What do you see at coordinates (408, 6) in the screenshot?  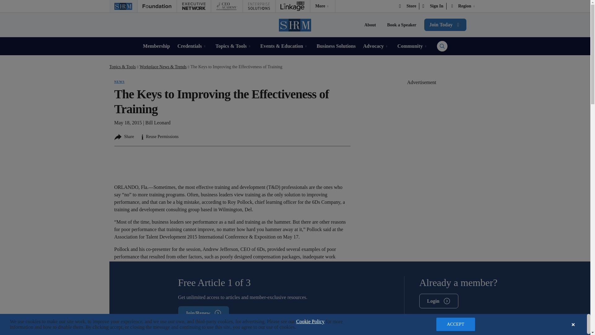 I see `Store` at bounding box center [408, 6].